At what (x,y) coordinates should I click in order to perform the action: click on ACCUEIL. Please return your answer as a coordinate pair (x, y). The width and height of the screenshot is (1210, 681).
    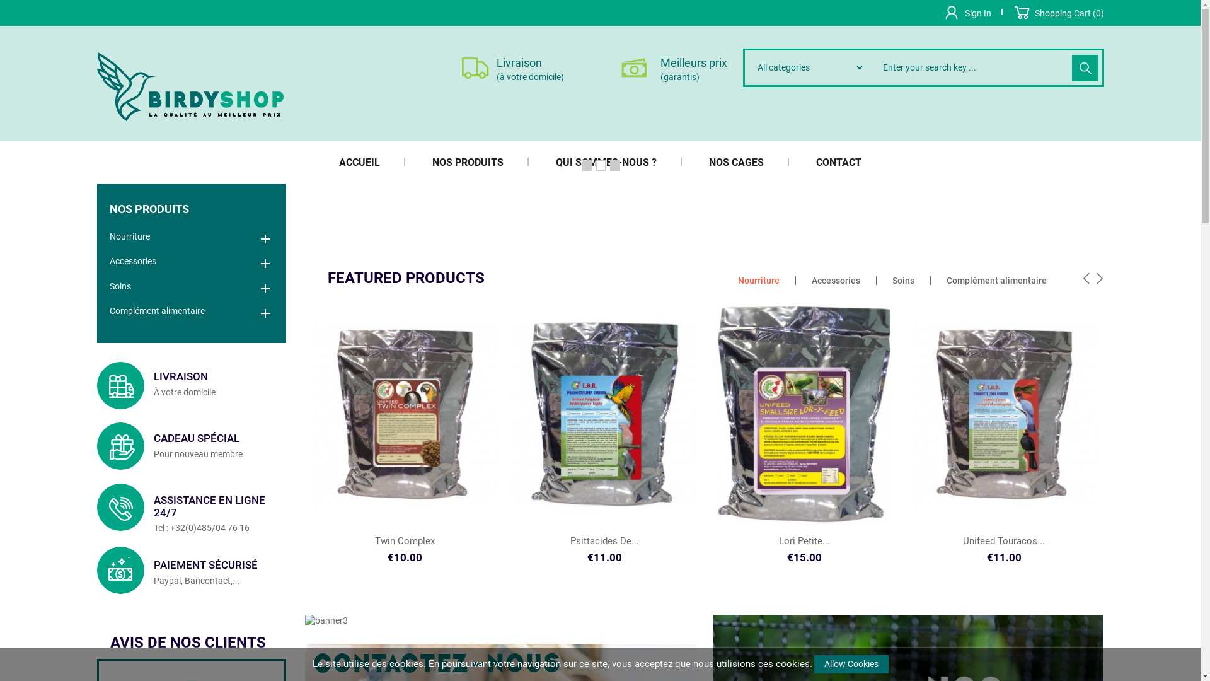
    Looking at the image, I should click on (372, 163).